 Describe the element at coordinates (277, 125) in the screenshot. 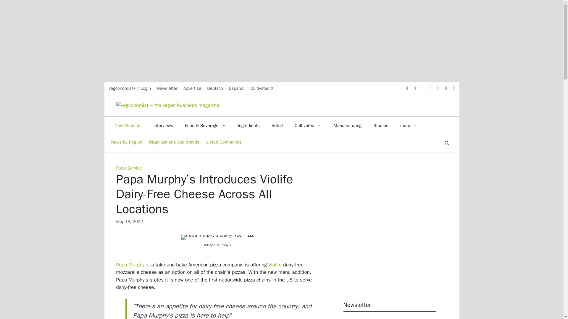

I see `Retail` at that location.